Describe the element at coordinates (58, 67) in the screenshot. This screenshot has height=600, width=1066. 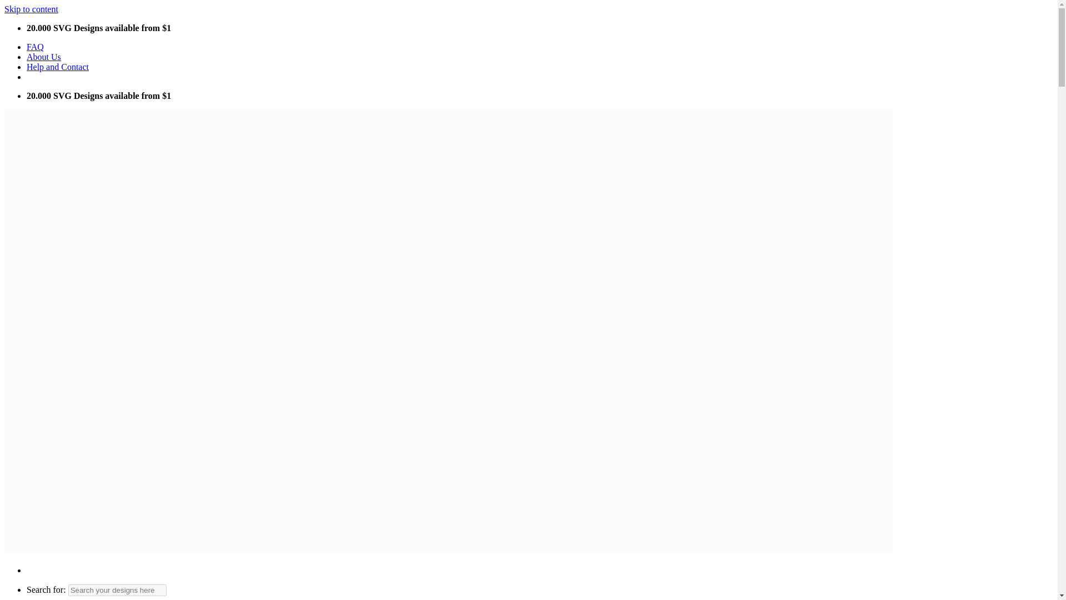
I see `Help and Contact` at that location.